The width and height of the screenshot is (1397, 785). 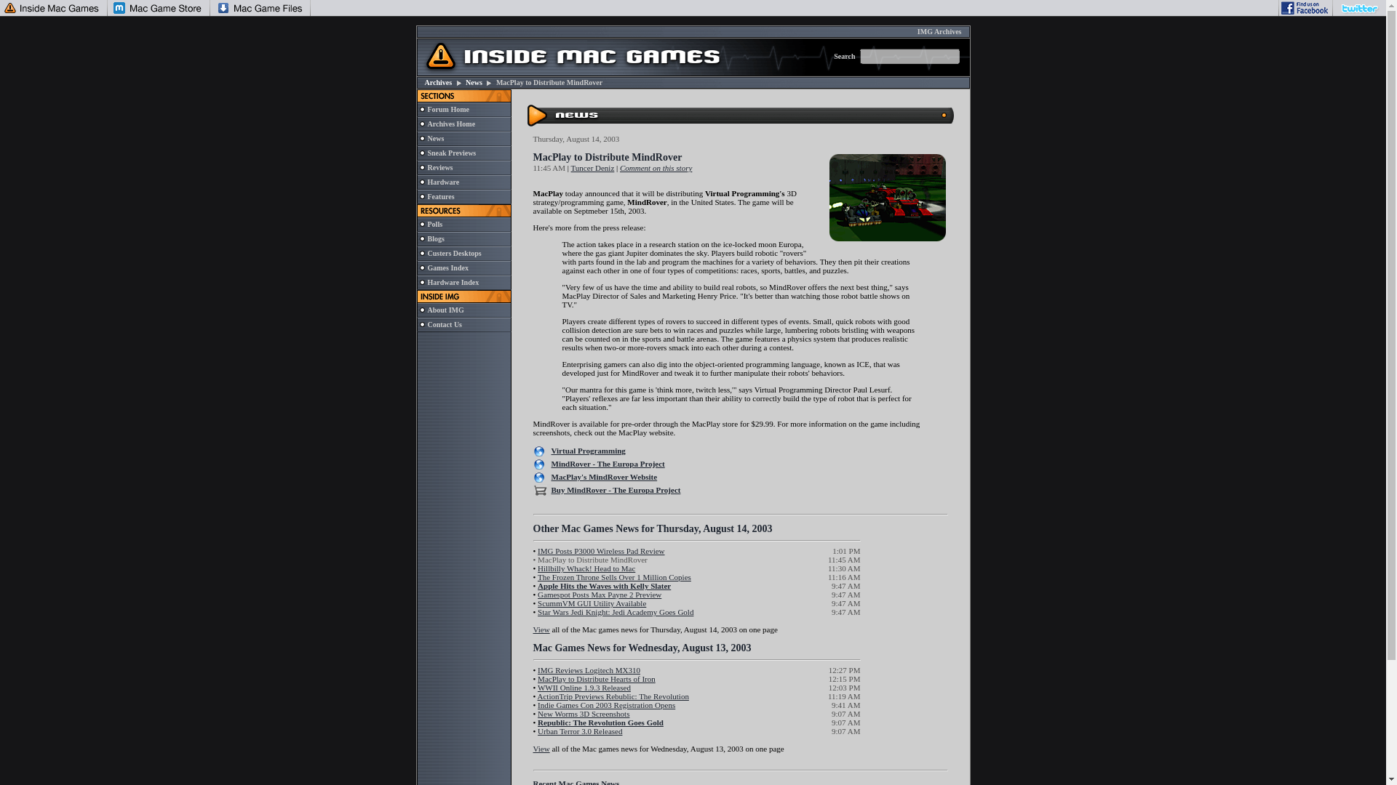 I want to click on IMG Posts P3000 Wireless Pad Review, so click(x=601, y=550).